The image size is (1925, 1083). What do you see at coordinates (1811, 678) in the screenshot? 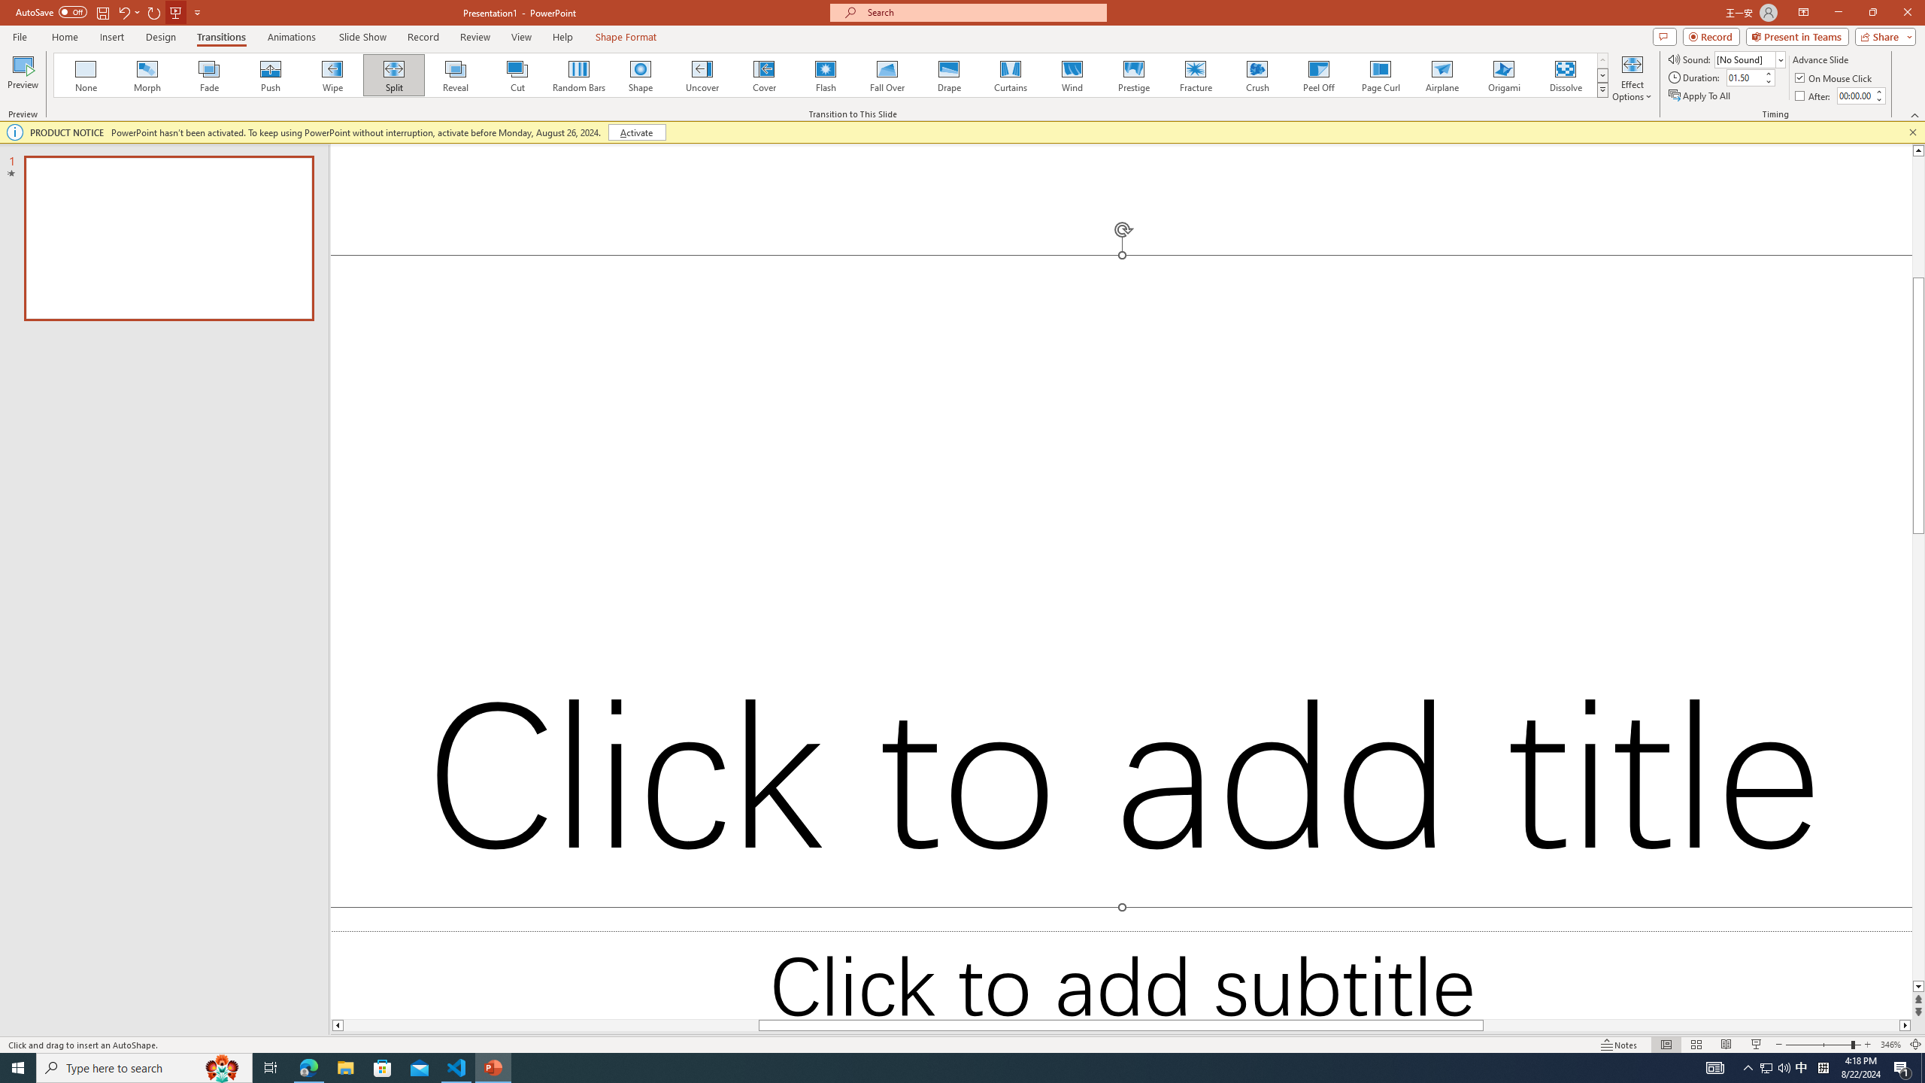
I see `Book Title` at bounding box center [1811, 678].